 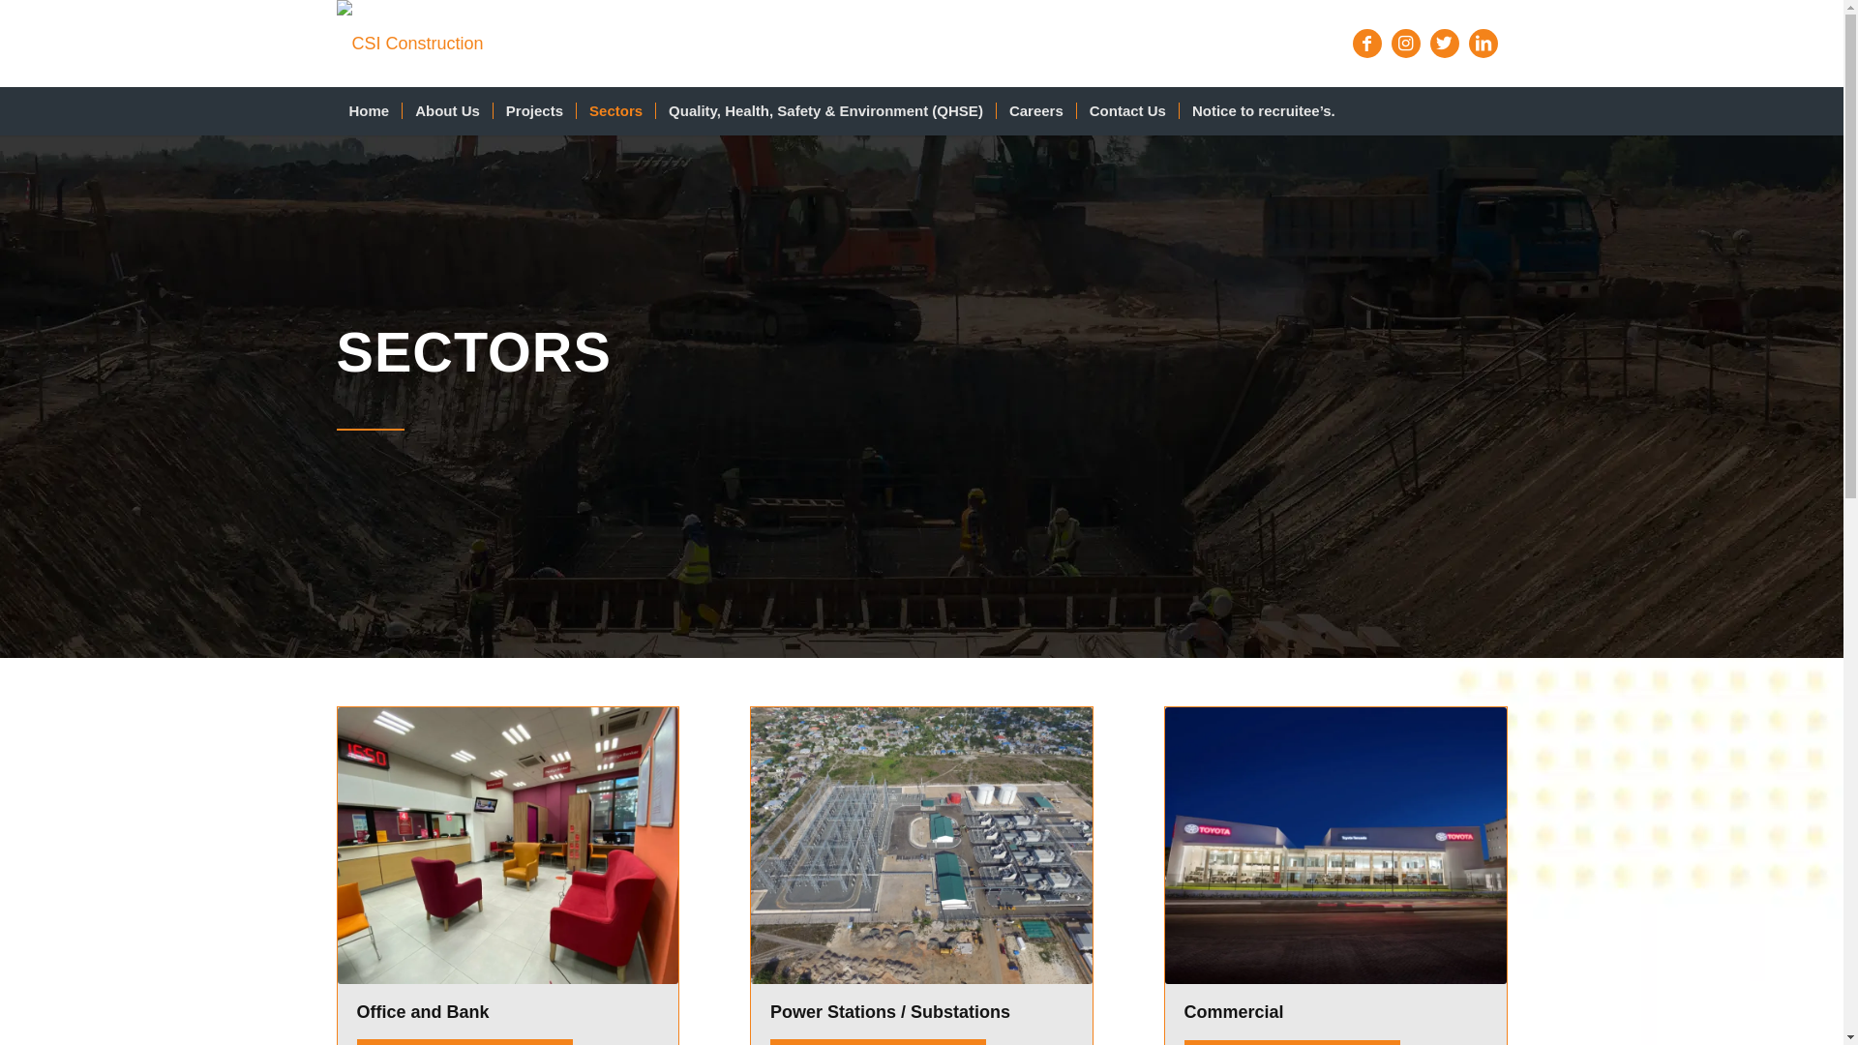 I want to click on Quality, Health, Safety & Environment (QHSE), so click(x=825, y=111).